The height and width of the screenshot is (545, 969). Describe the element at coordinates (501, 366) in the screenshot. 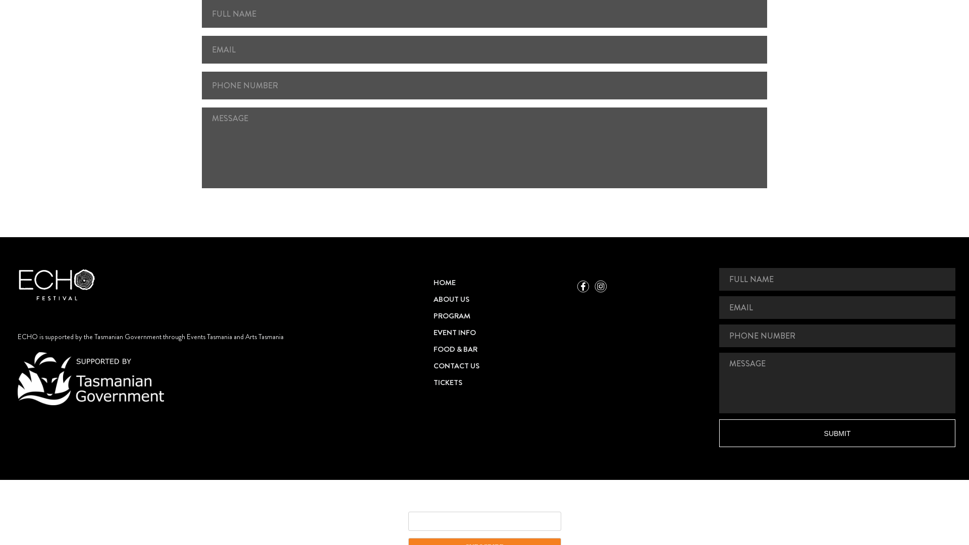

I see `CONTACT US` at that location.